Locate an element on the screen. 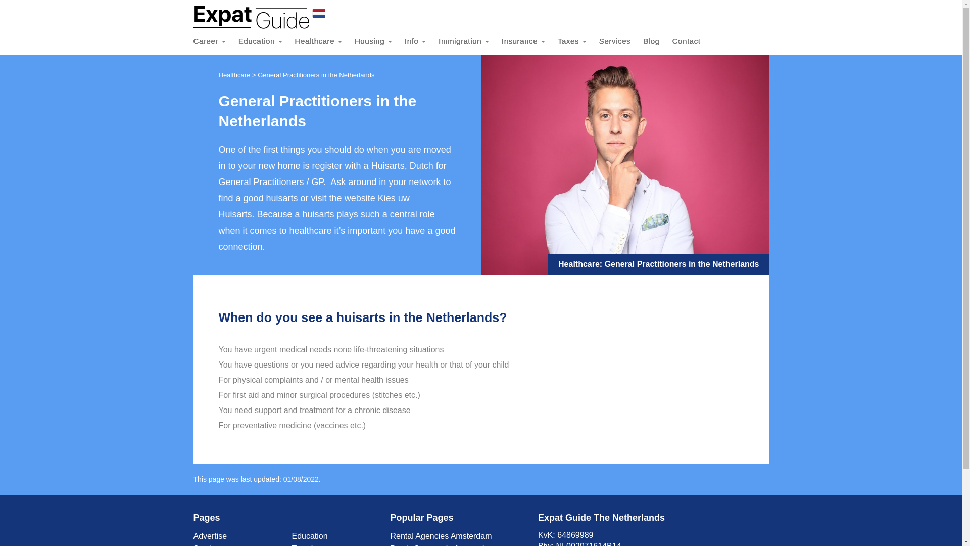  Healthcare is located at coordinates (324, 41).